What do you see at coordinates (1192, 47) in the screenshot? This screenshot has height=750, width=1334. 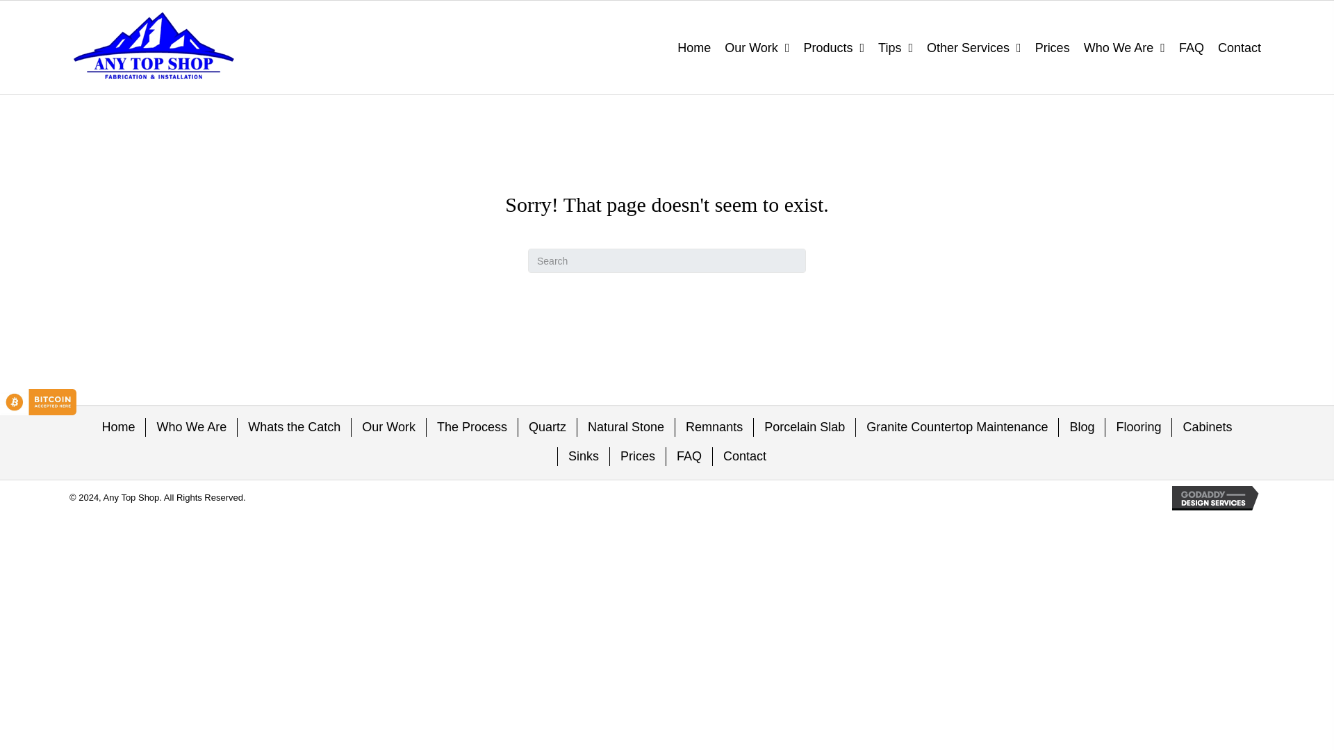 I see `FAQ` at bounding box center [1192, 47].